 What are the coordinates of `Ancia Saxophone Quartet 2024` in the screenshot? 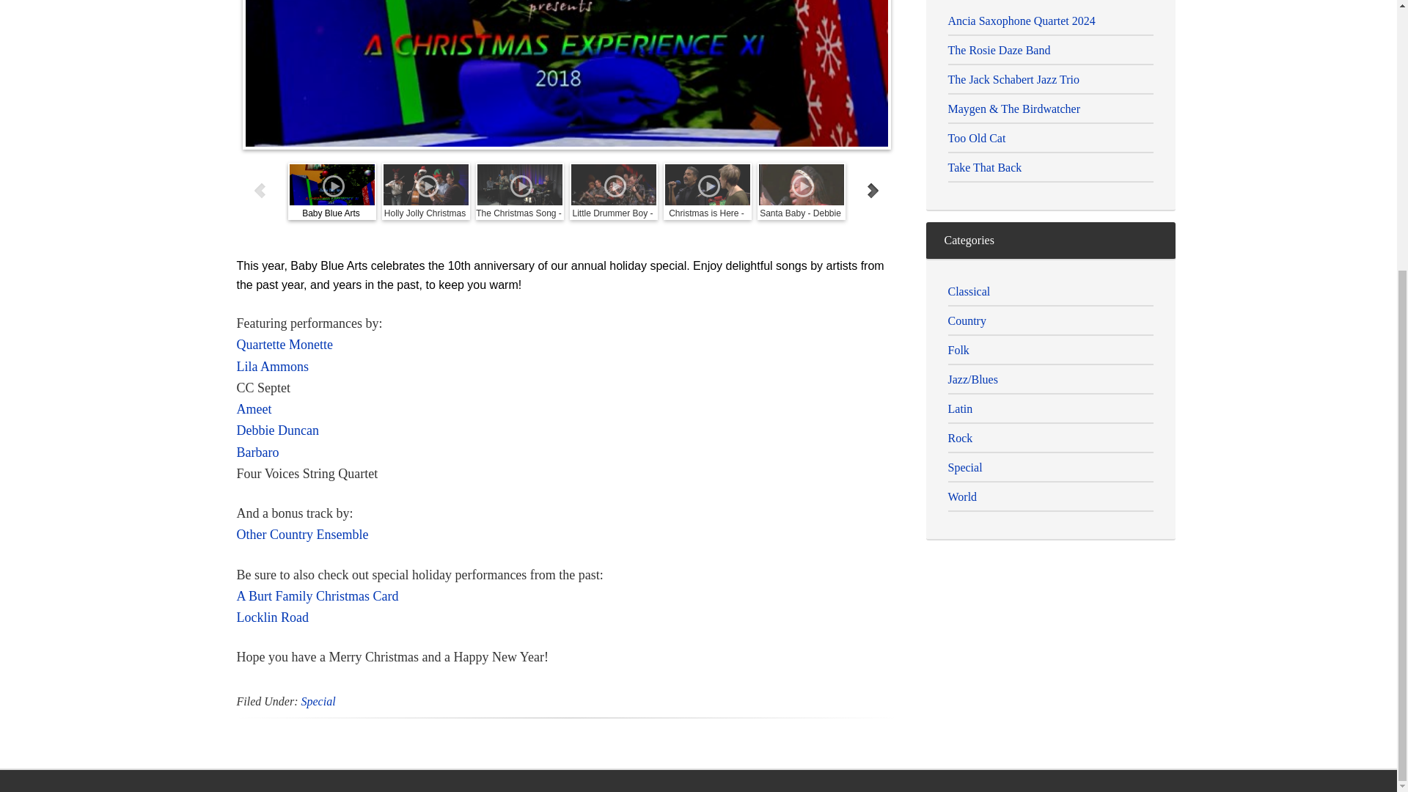 It's located at (1021, 21).